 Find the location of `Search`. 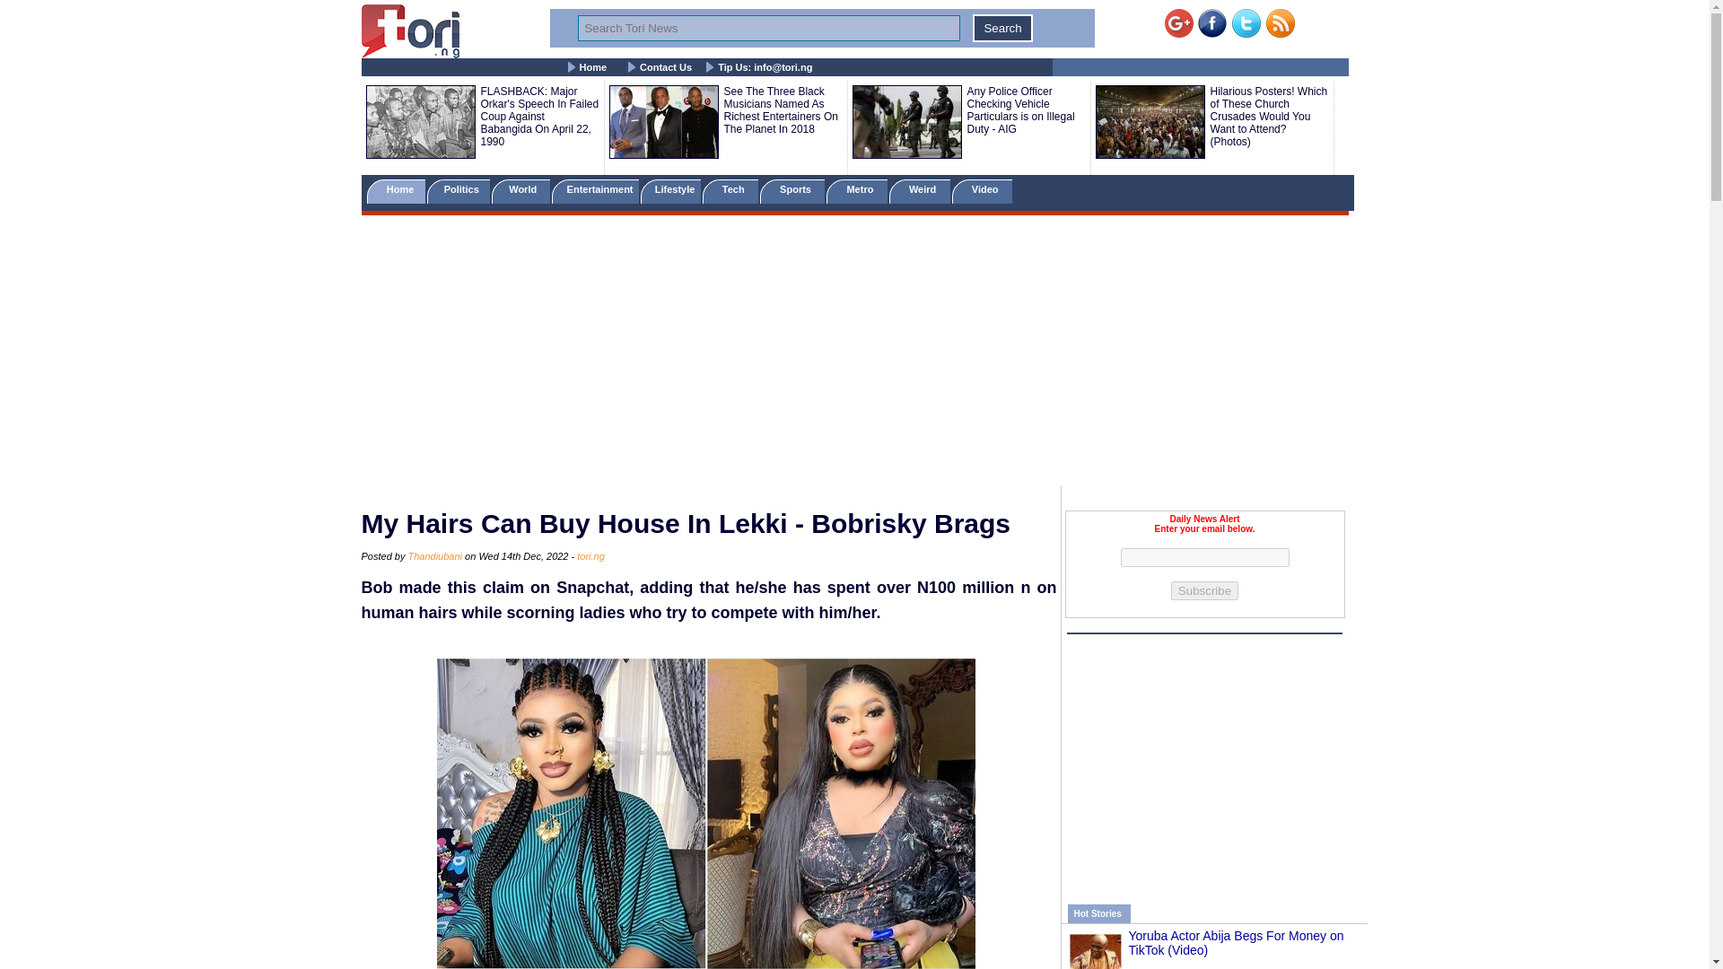

Search is located at coordinates (1002, 29).